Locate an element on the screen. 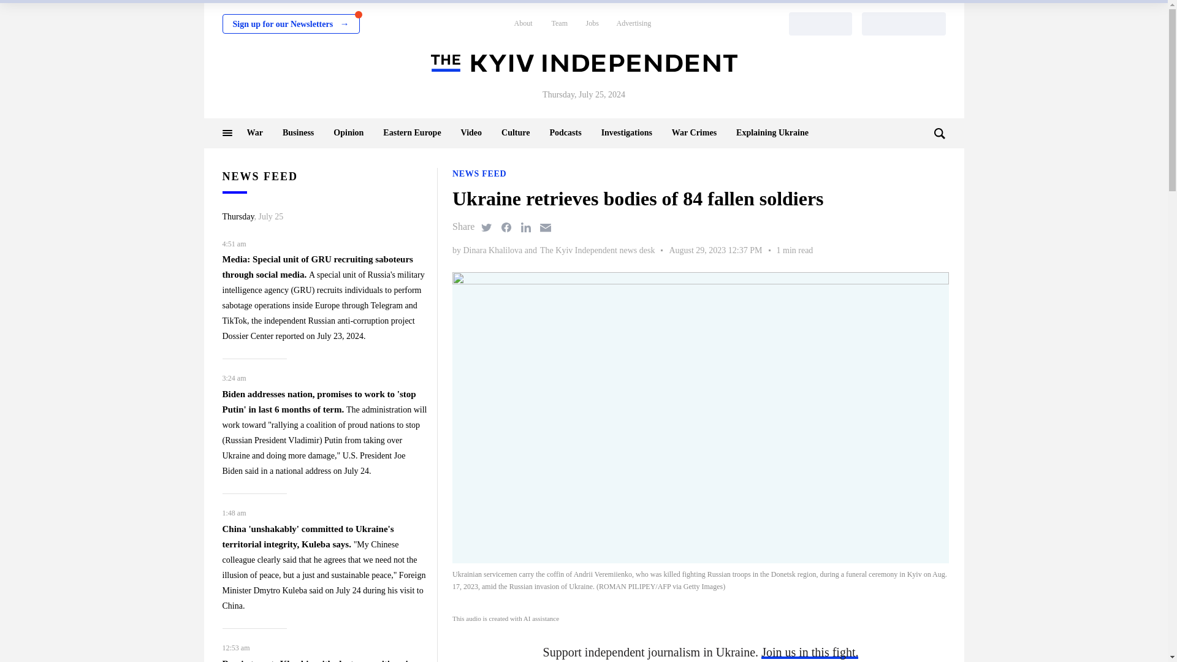  Eastern Europe is located at coordinates (412, 132).